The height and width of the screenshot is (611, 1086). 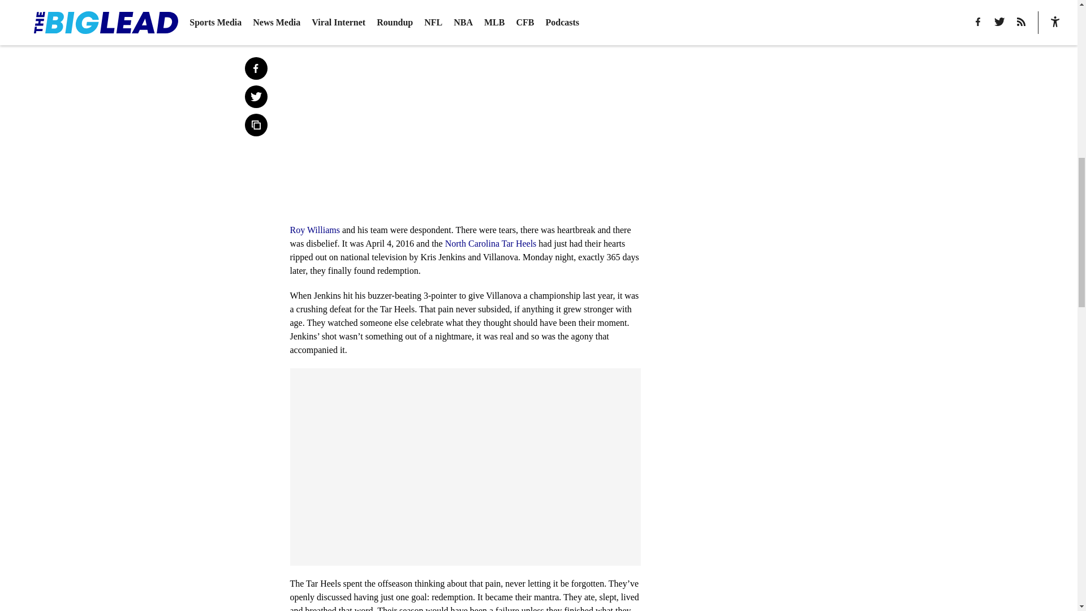 I want to click on Roy Williams, so click(x=314, y=230).